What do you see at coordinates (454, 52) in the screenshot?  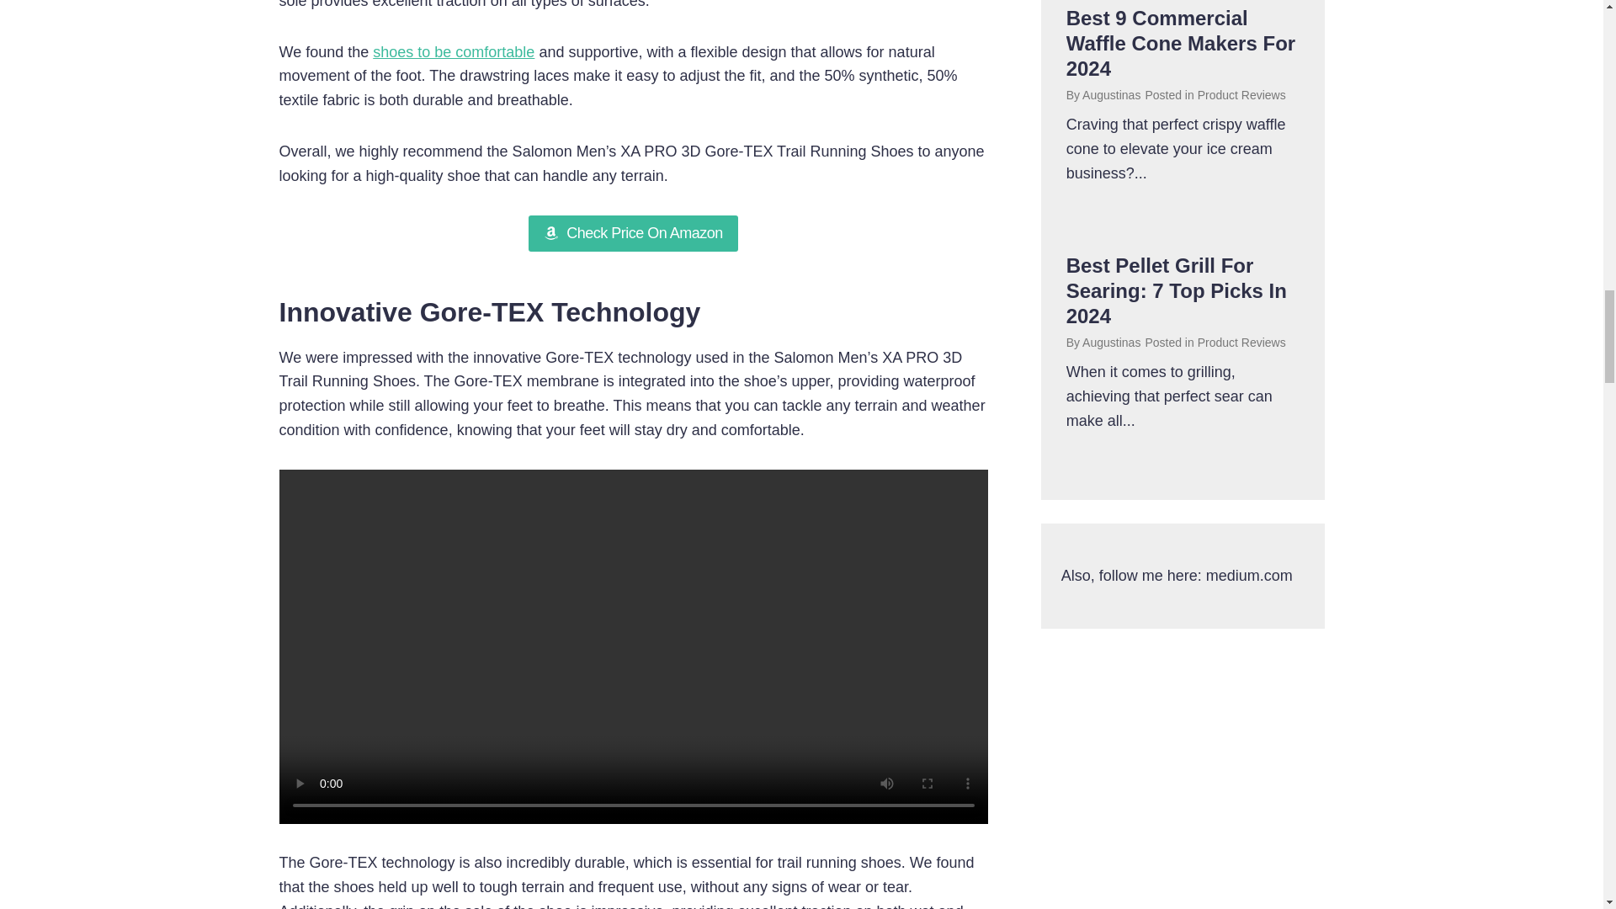 I see `shoes to be comfortable` at bounding box center [454, 52].